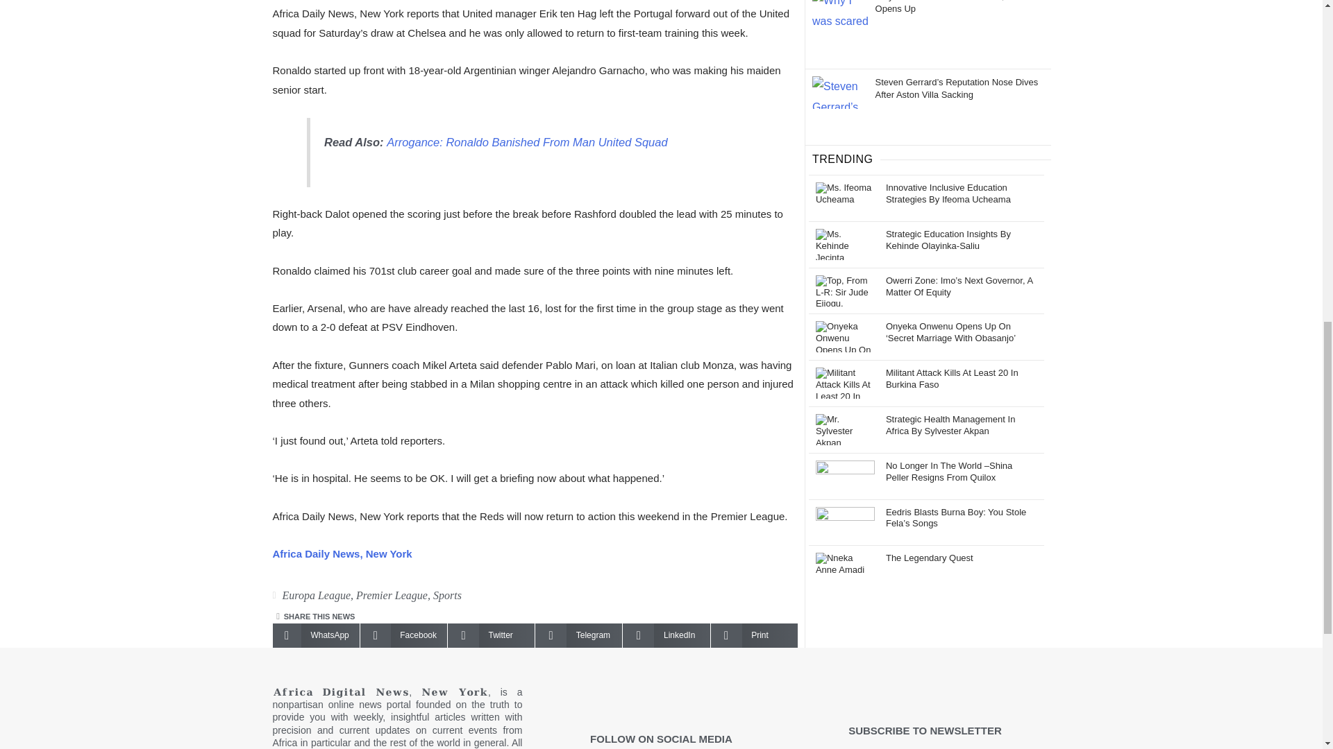  Describe the element at coordinates (447, 595) in the screenshot. I see `Sports` at that location.